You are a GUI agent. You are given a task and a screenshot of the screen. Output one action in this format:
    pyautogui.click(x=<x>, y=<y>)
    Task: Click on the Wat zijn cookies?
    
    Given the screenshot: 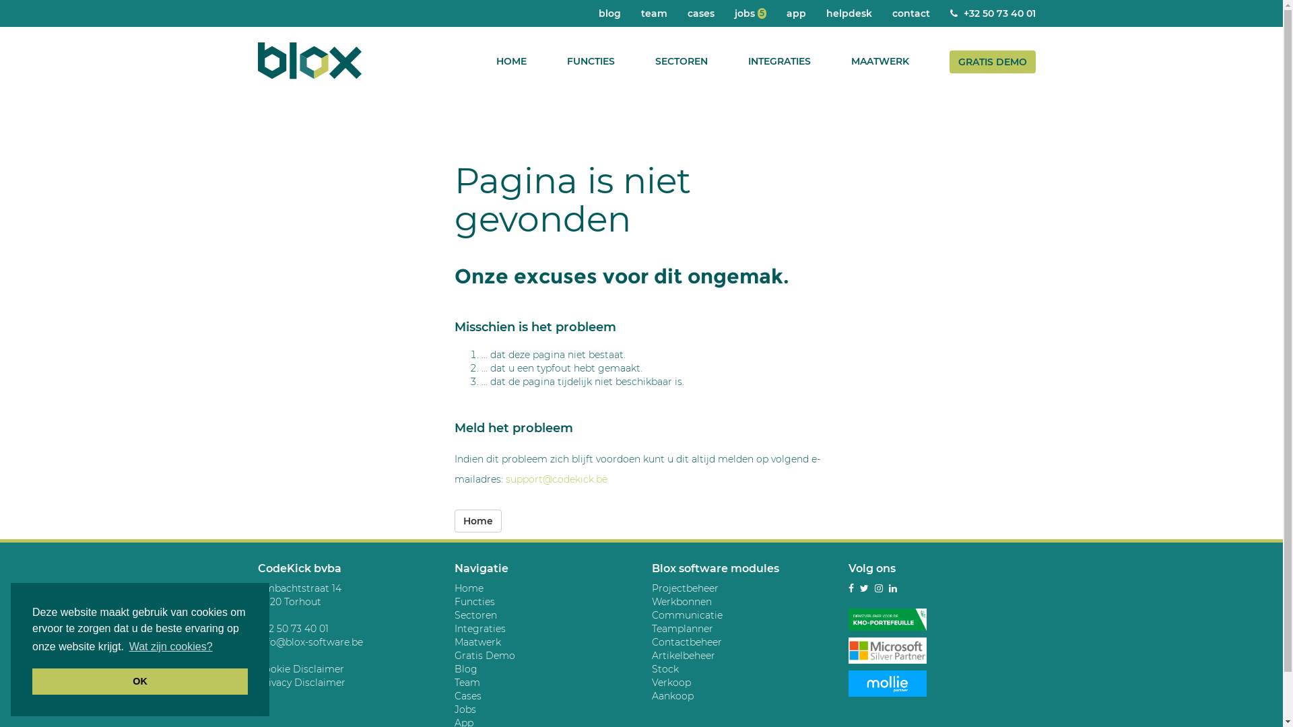 What is the action you would take?
    pyautogui.click(x=171, y=647)
    